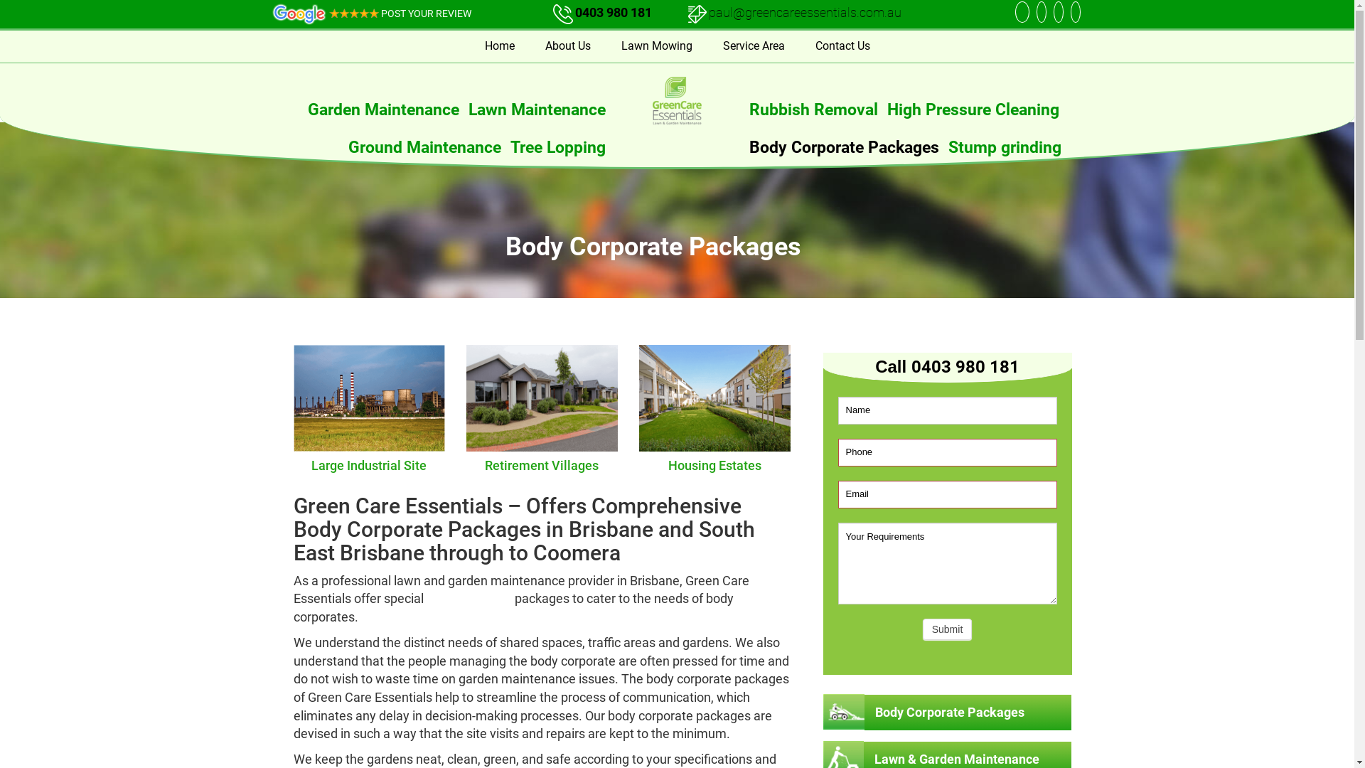  I want to click on Tree Lopping, so click(558, 148).